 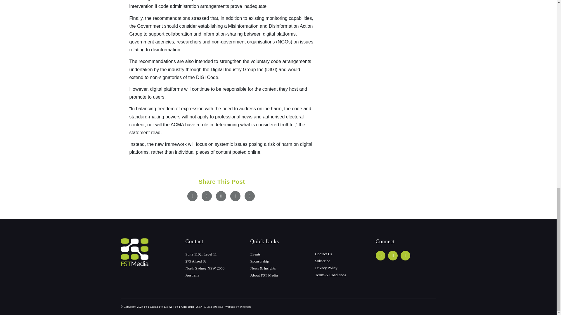 I want to click on Facebook, so click(x=192, y=196).